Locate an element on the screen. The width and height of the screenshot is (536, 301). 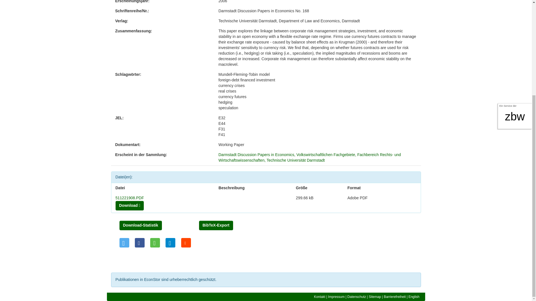
Bei Telegram teilen is located at coordinates (170, 242).